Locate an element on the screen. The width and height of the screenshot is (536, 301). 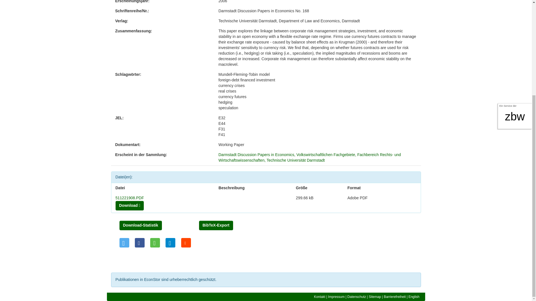
Bei Telegram teilen is located at coordinates (170, 242).